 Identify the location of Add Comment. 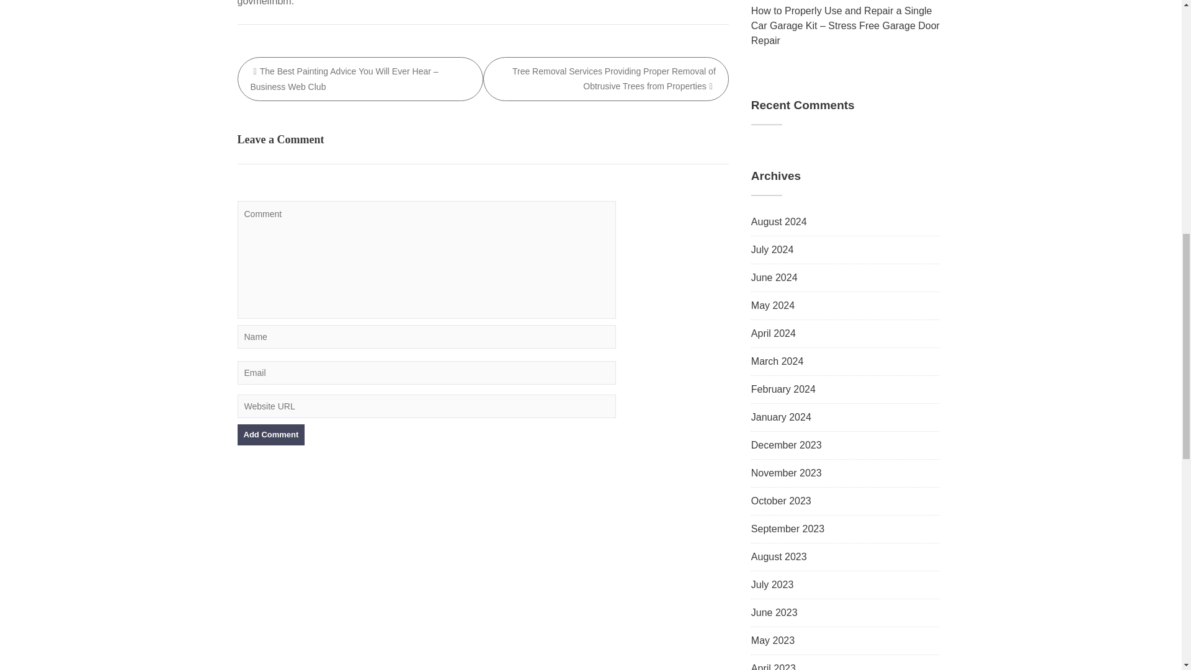
(270, 434).